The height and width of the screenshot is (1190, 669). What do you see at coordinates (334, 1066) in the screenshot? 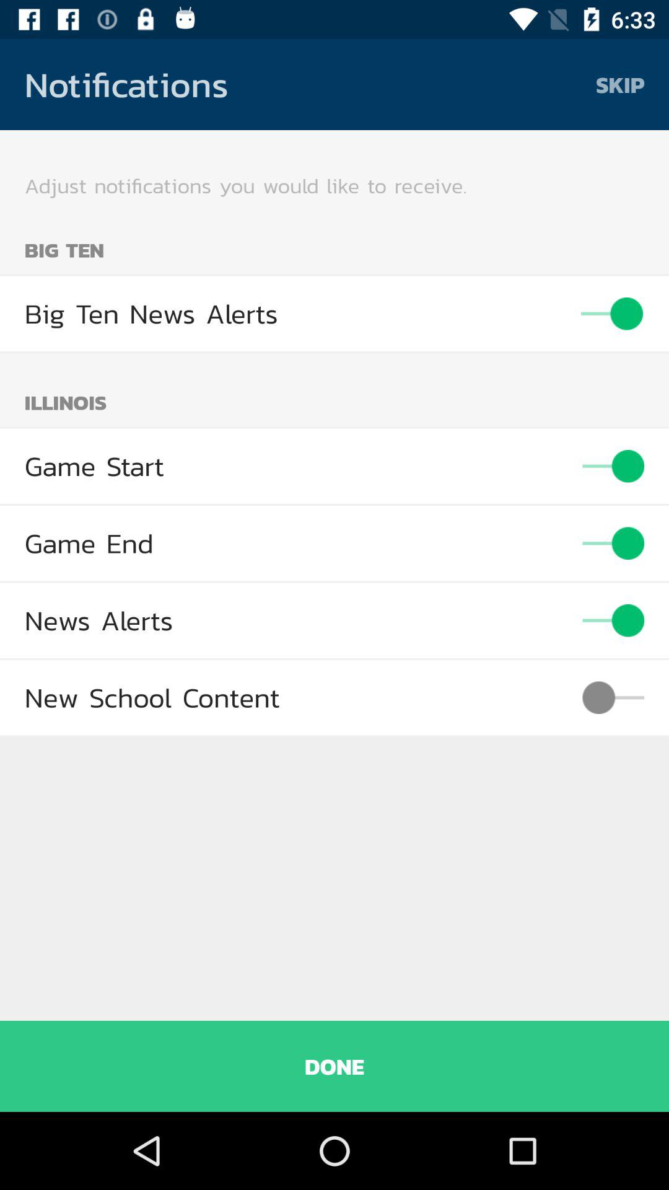
I see `turn off the done icon` at bounding box center [334, 1066].